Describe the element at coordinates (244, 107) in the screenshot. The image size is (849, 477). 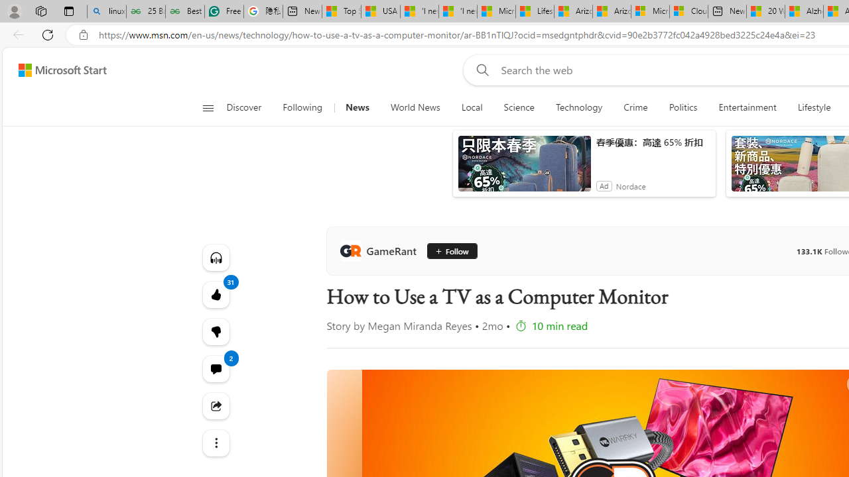
I see `Discover` at that location.